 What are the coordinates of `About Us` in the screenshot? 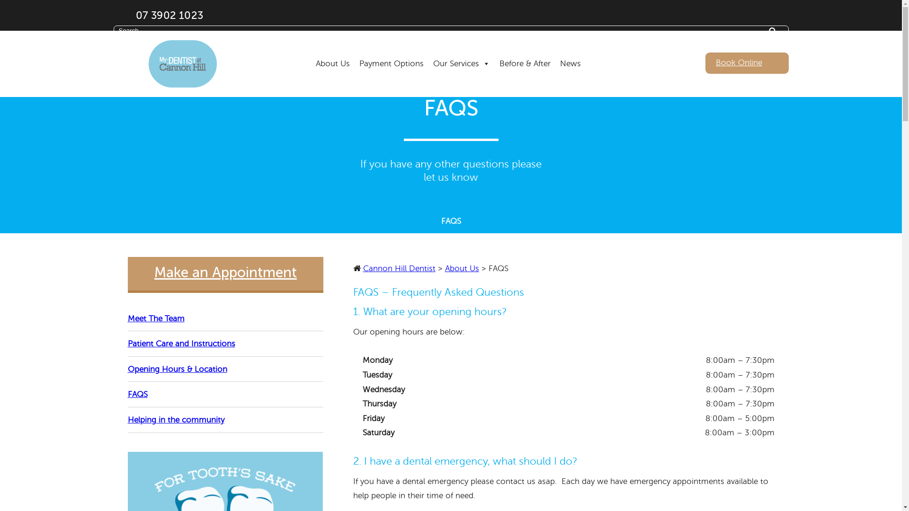 It's located at (333, 52).